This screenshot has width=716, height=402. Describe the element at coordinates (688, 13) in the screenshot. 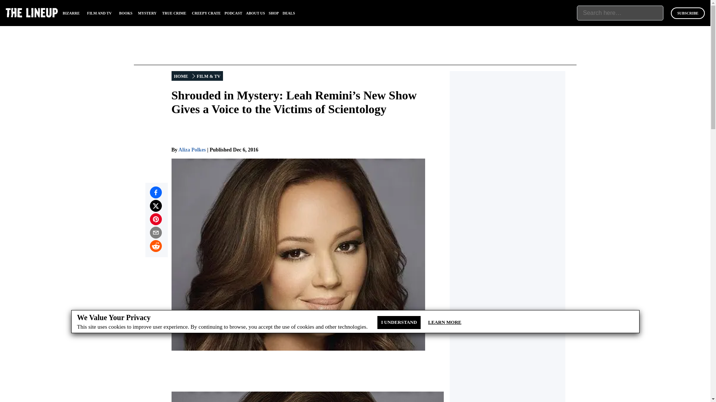

I see `SUBSCRIBE` at that location.